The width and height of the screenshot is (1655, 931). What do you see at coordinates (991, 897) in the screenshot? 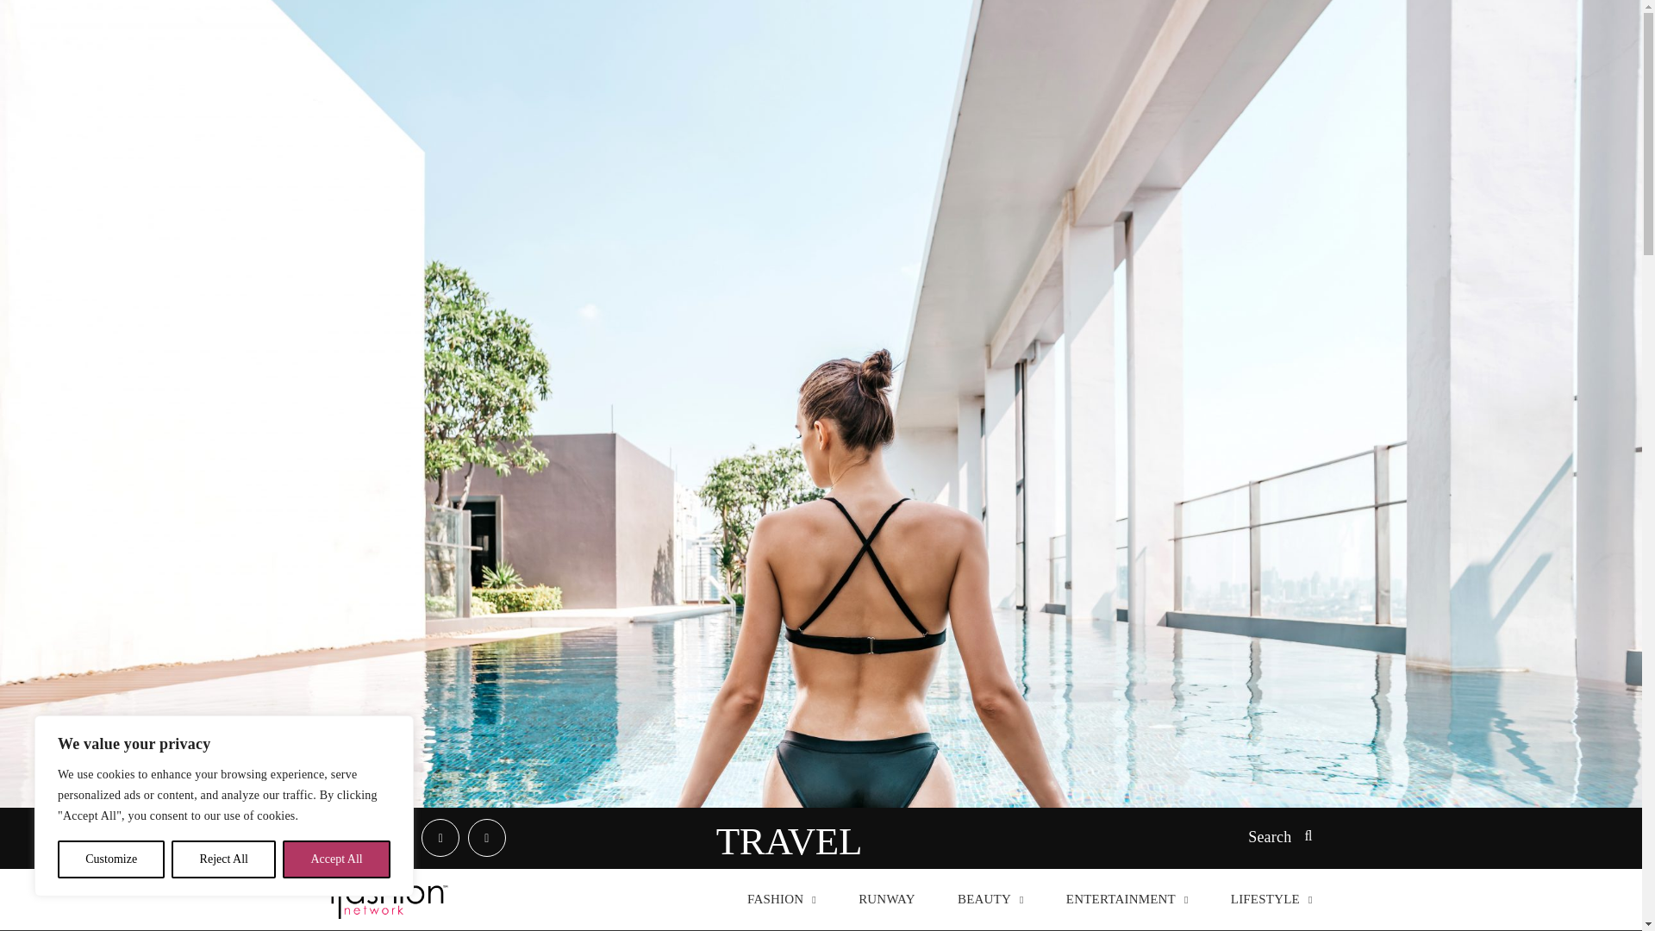
I see `BEAUTY` at bounding box center [991, 897].